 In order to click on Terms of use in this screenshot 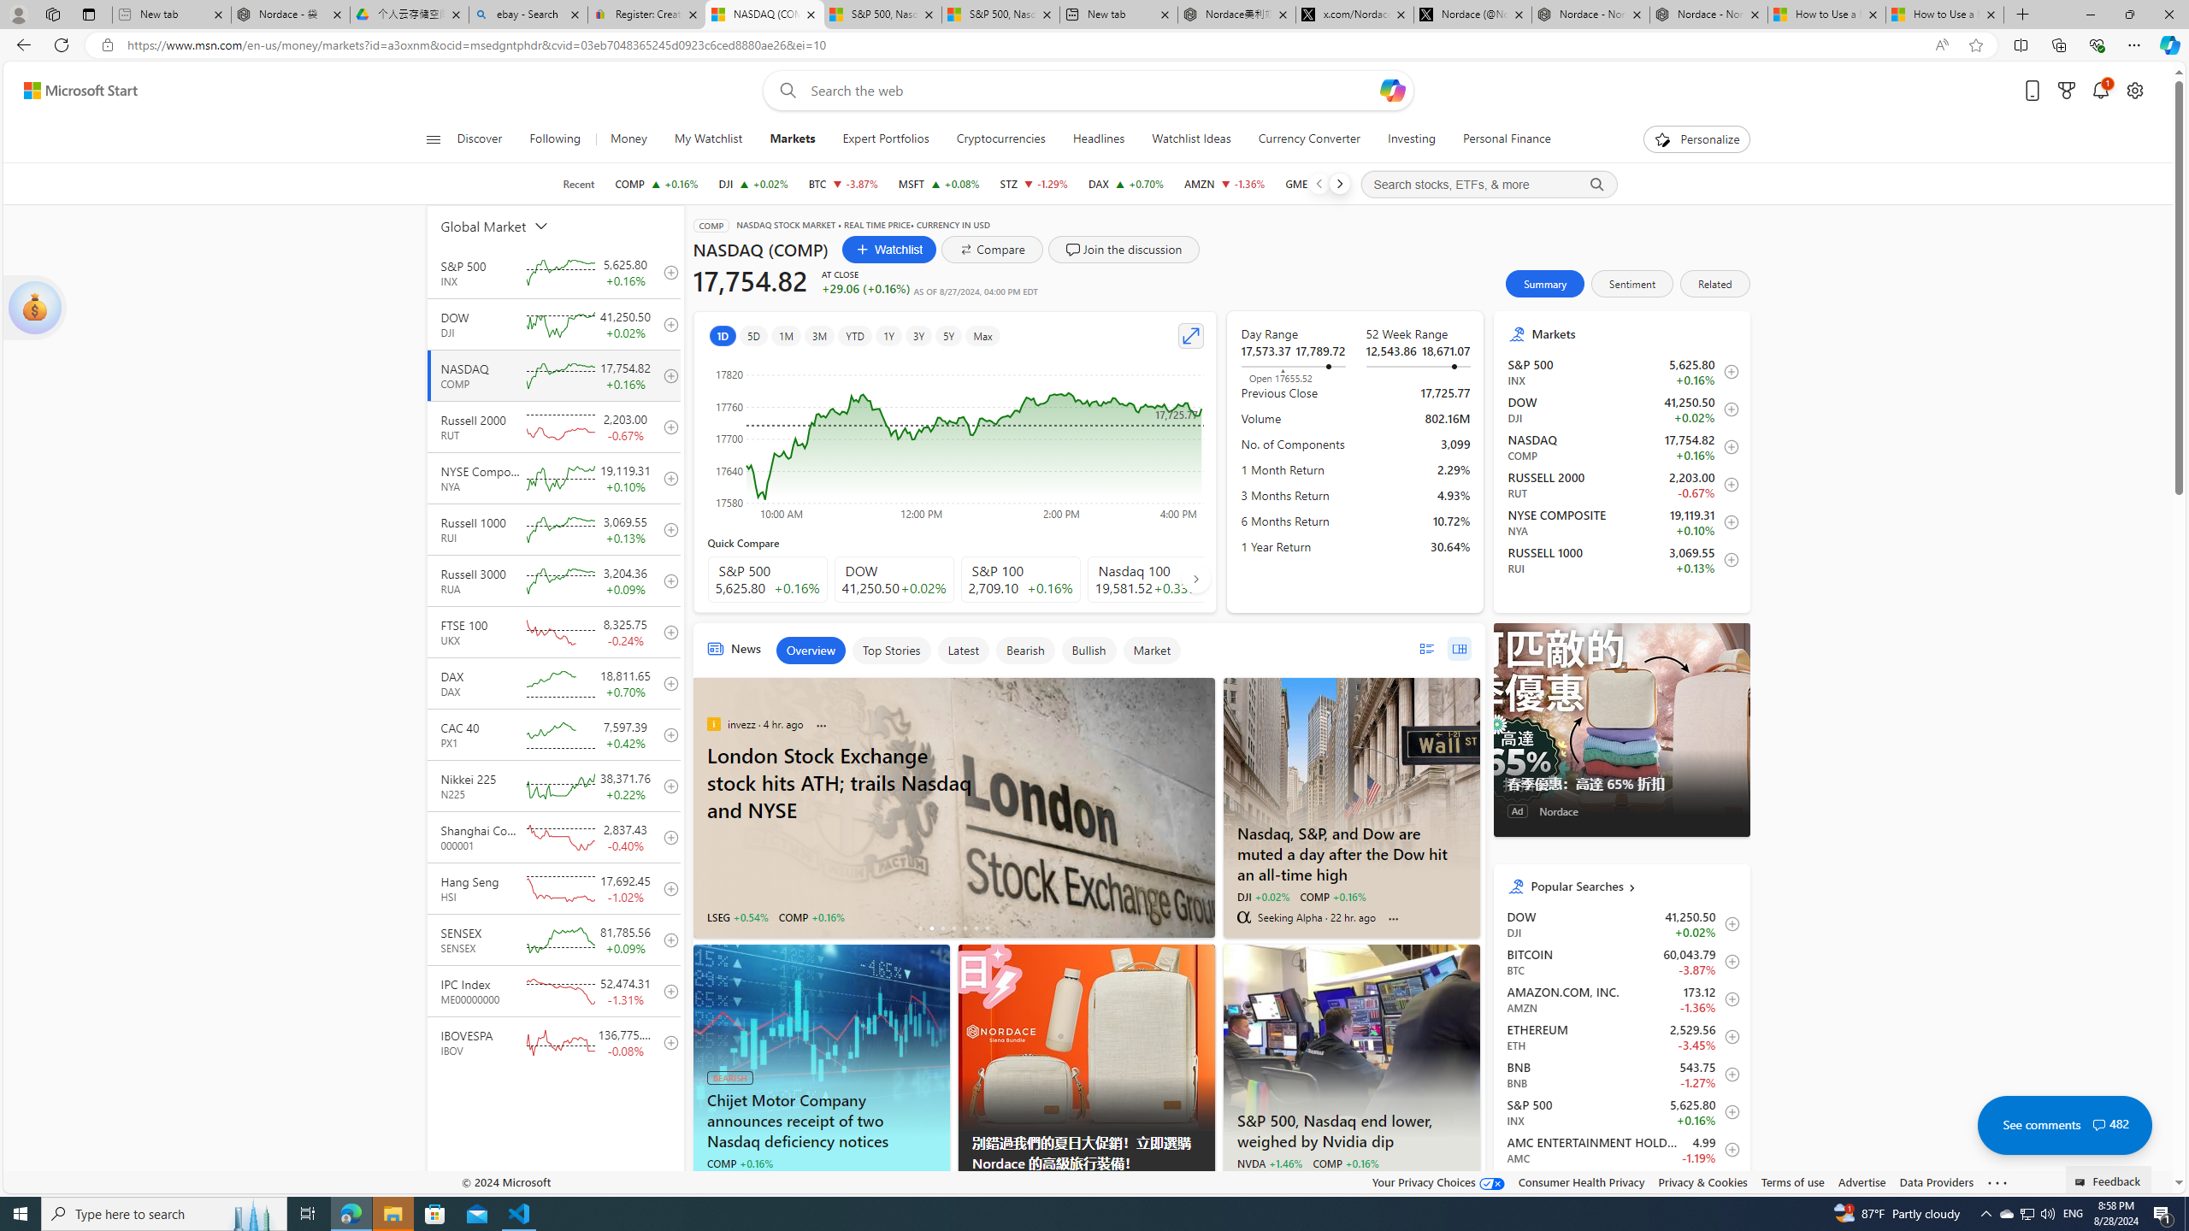, I will do `click(1792, 1181)`.